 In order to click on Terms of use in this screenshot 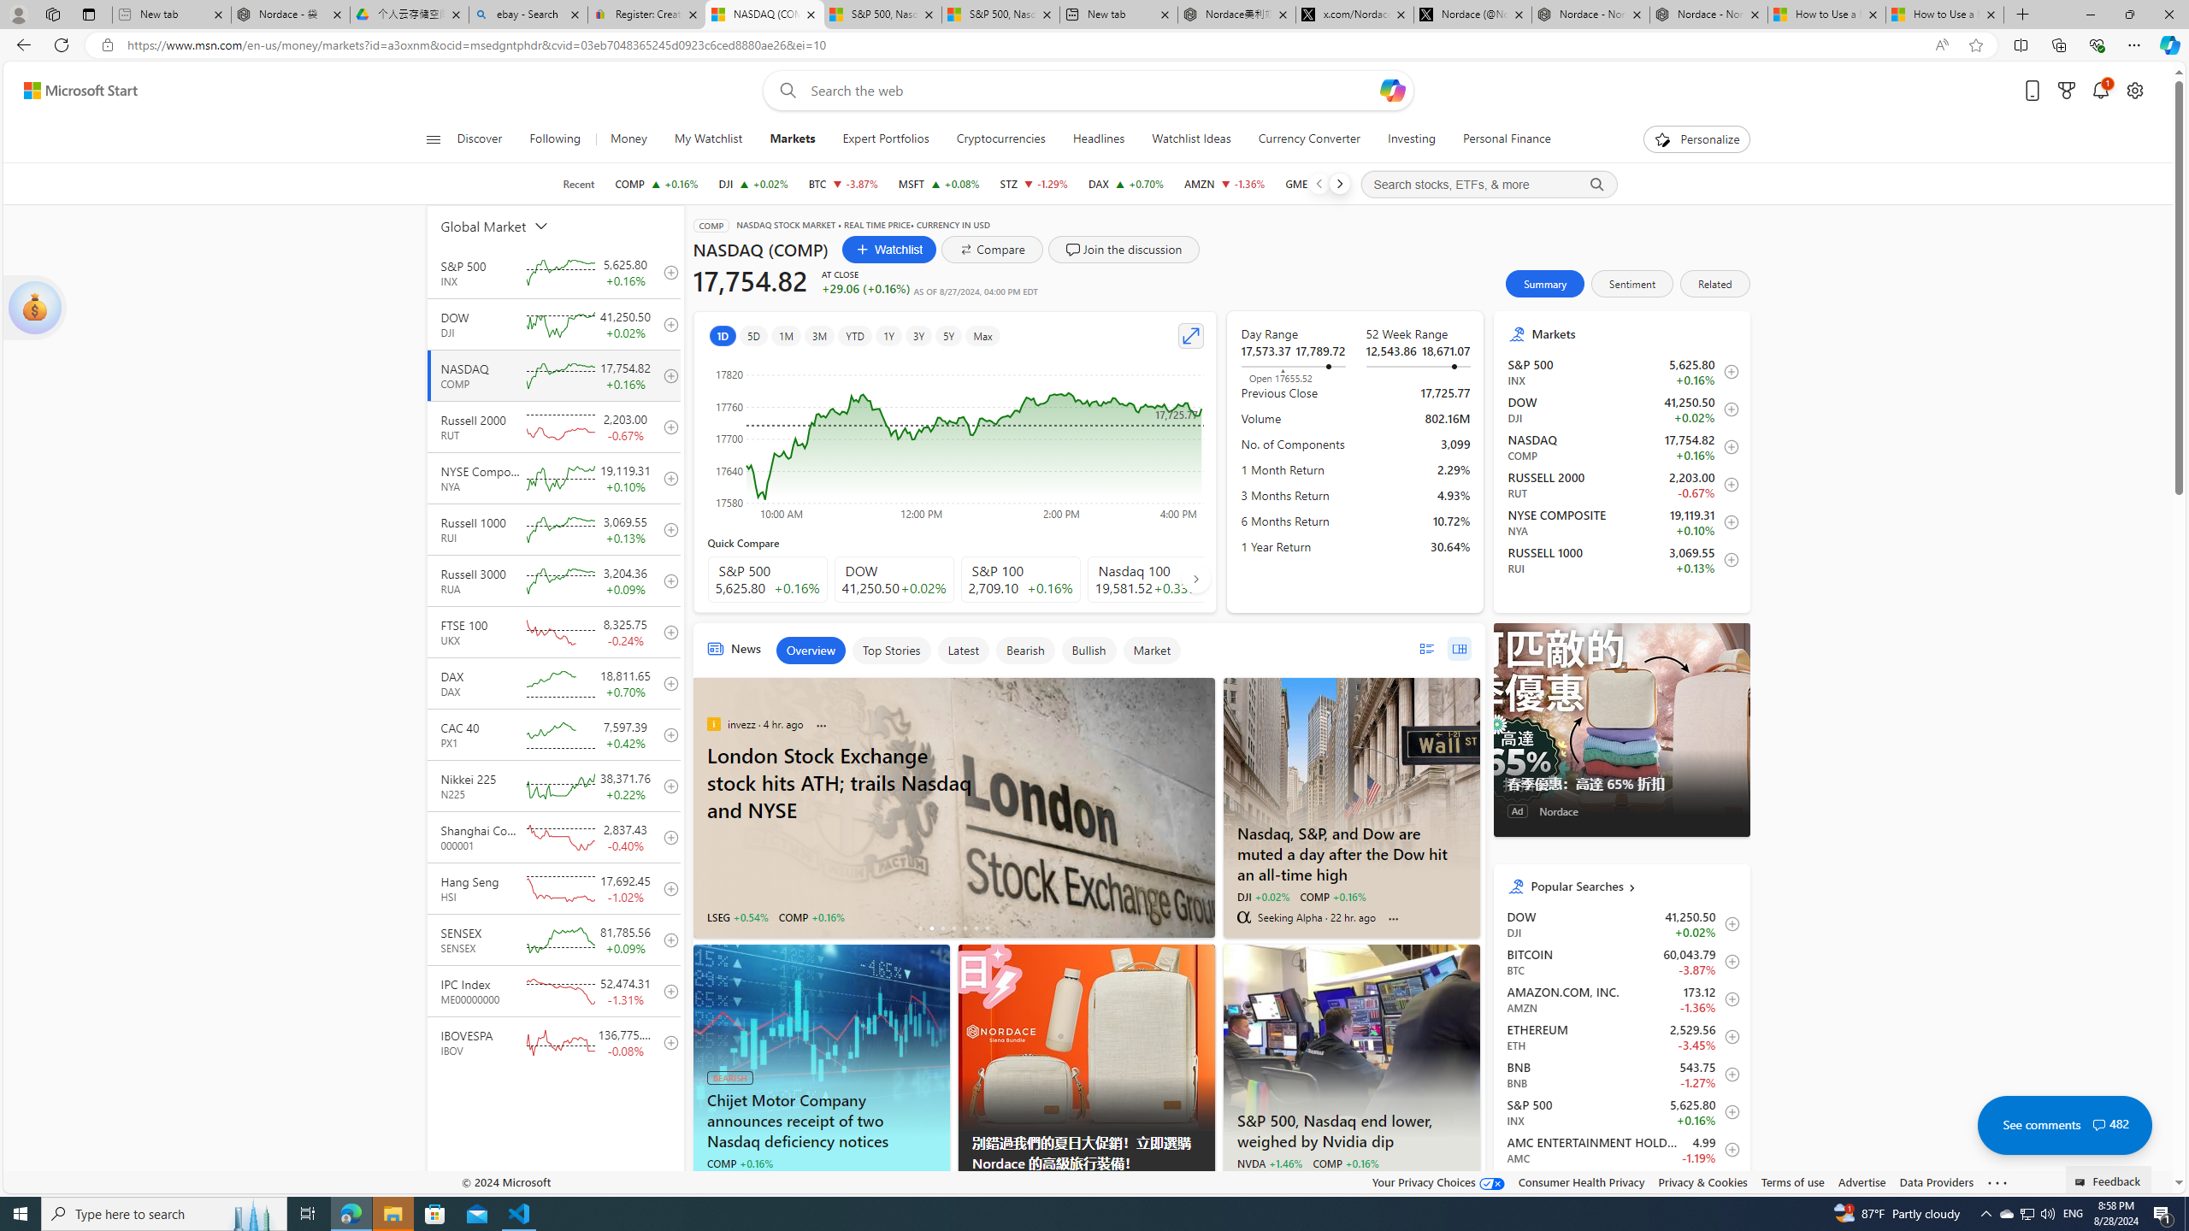, I will do `click(1792, 1181)`.